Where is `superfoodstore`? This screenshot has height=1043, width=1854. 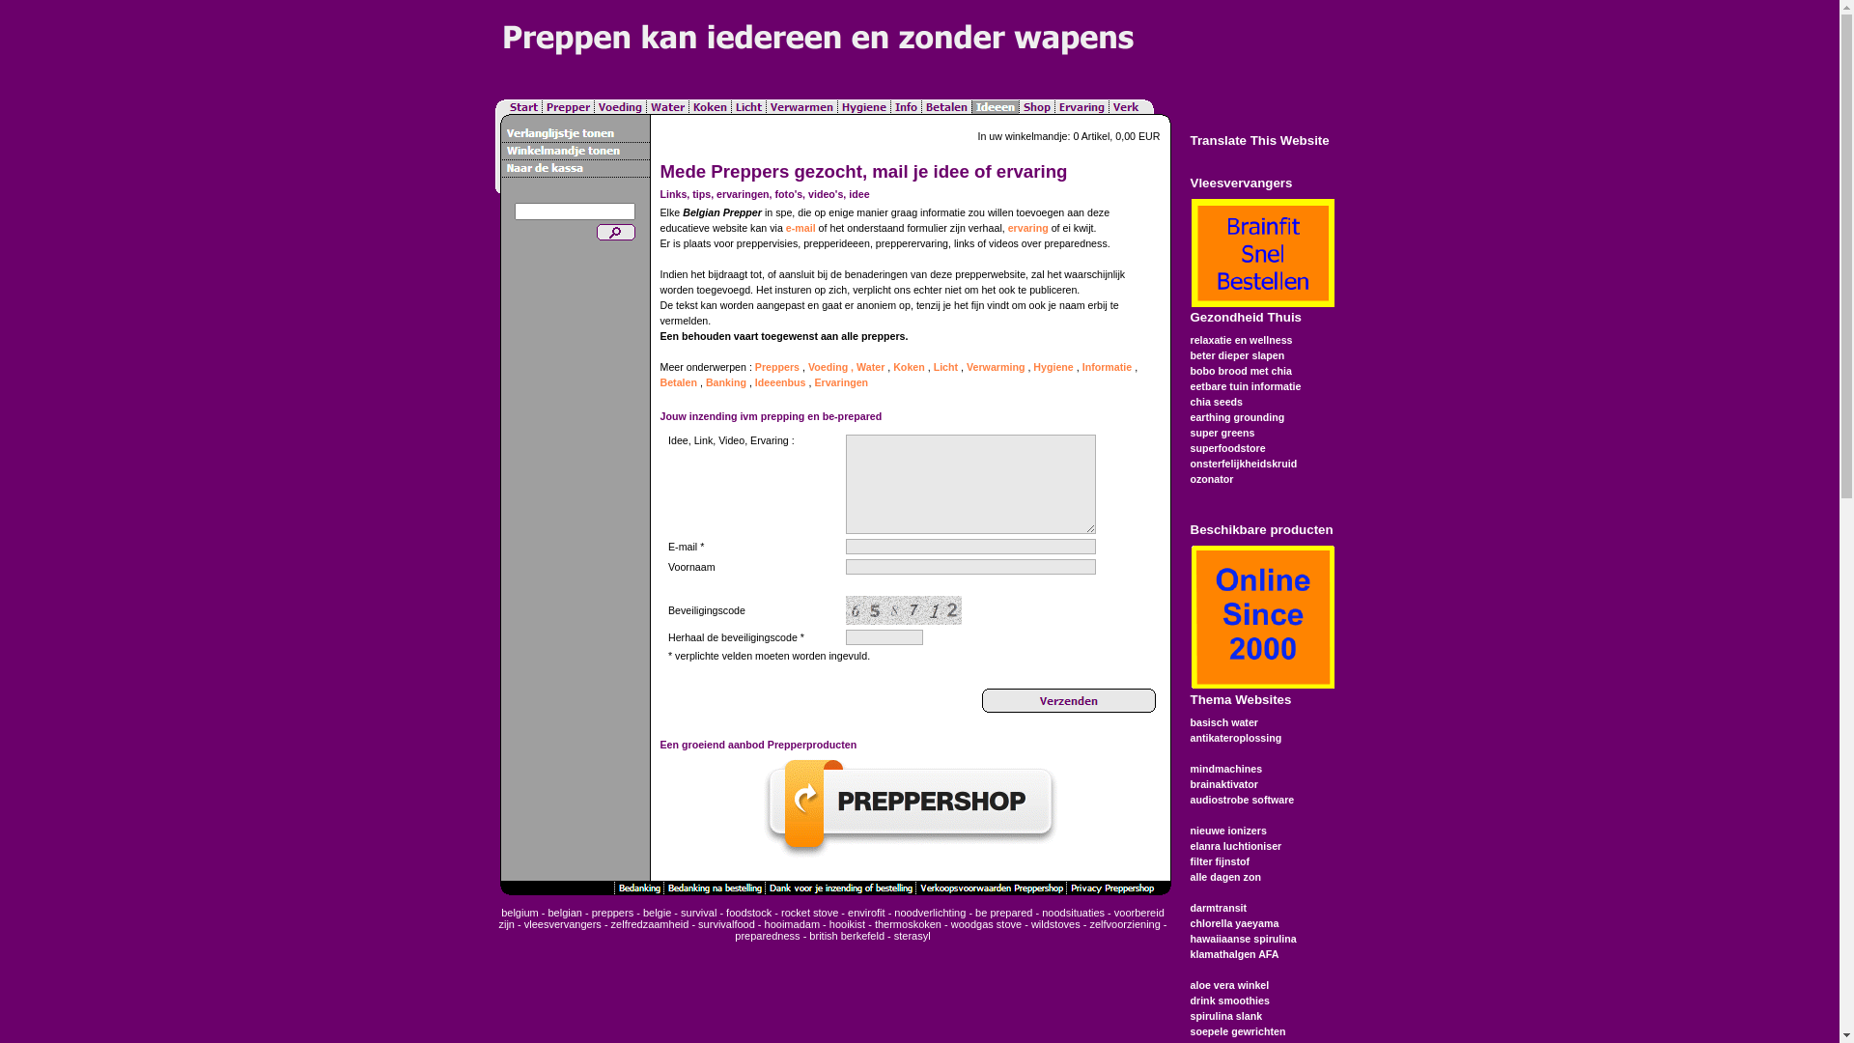 superfoodstore is located at coordinates (1227, 448).